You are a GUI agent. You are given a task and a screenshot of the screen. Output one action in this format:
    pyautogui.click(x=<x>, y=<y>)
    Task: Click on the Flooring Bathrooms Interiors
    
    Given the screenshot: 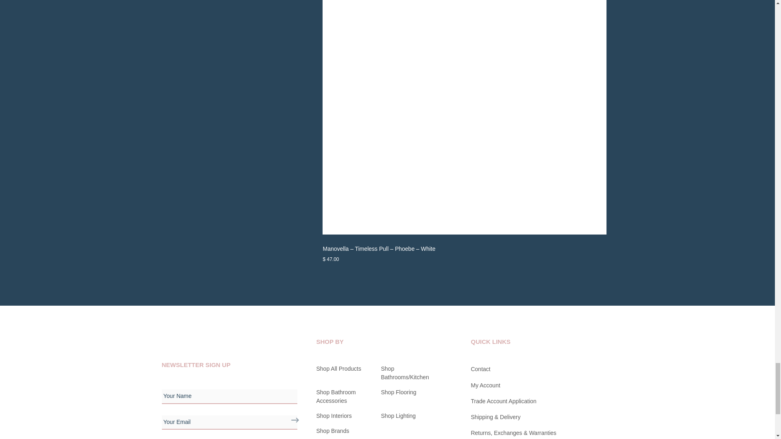 What is the action you would take?
    pyautogui.click(x=182, y=337)
    